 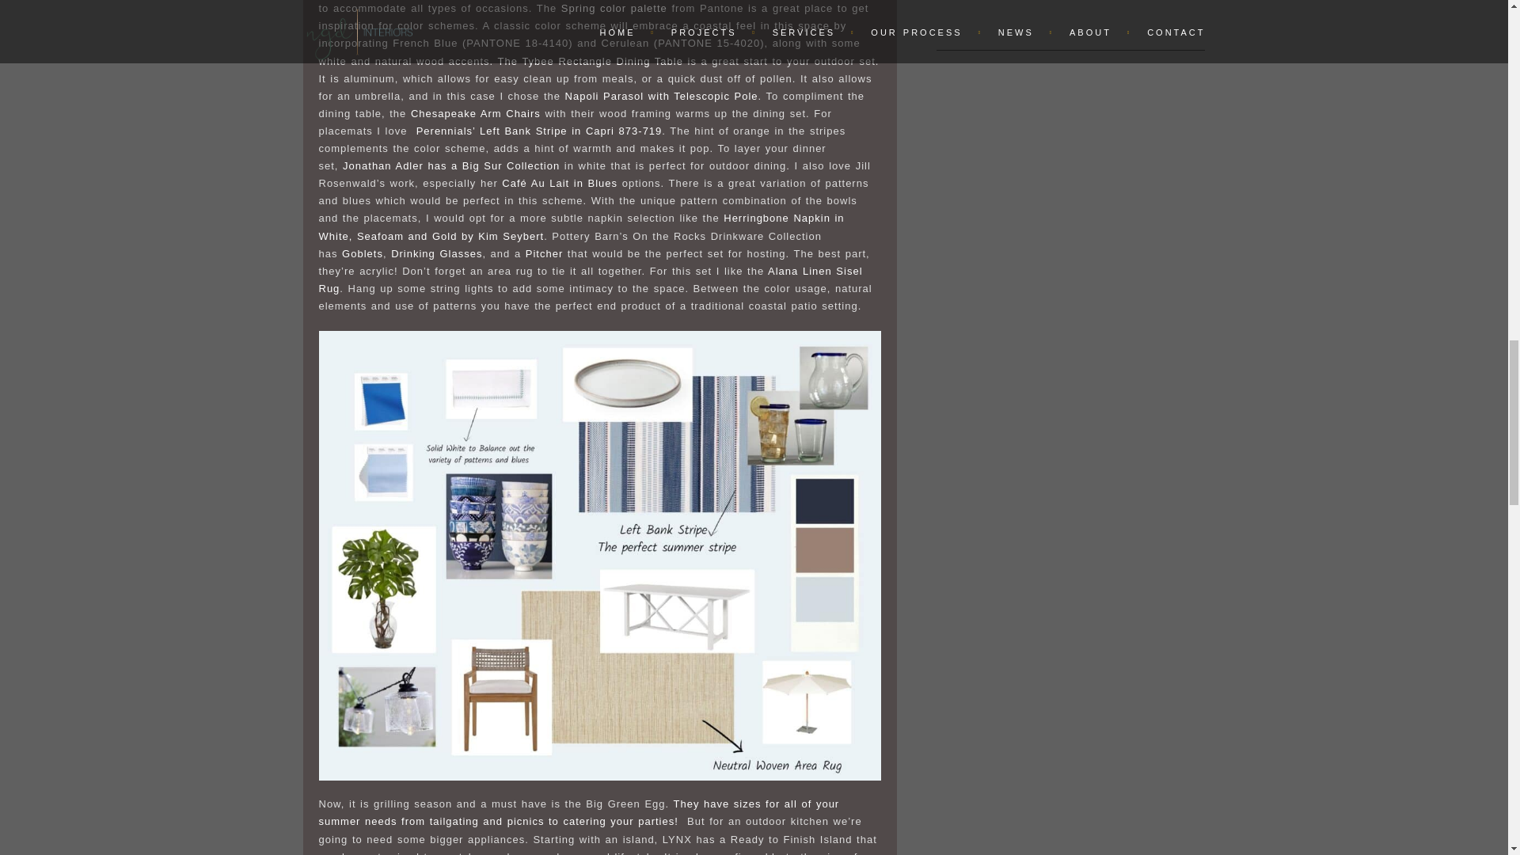 What do you see at coordinates (363, 253) in the screenshot?
I see `Goblets` at bounding box center [363, 253].